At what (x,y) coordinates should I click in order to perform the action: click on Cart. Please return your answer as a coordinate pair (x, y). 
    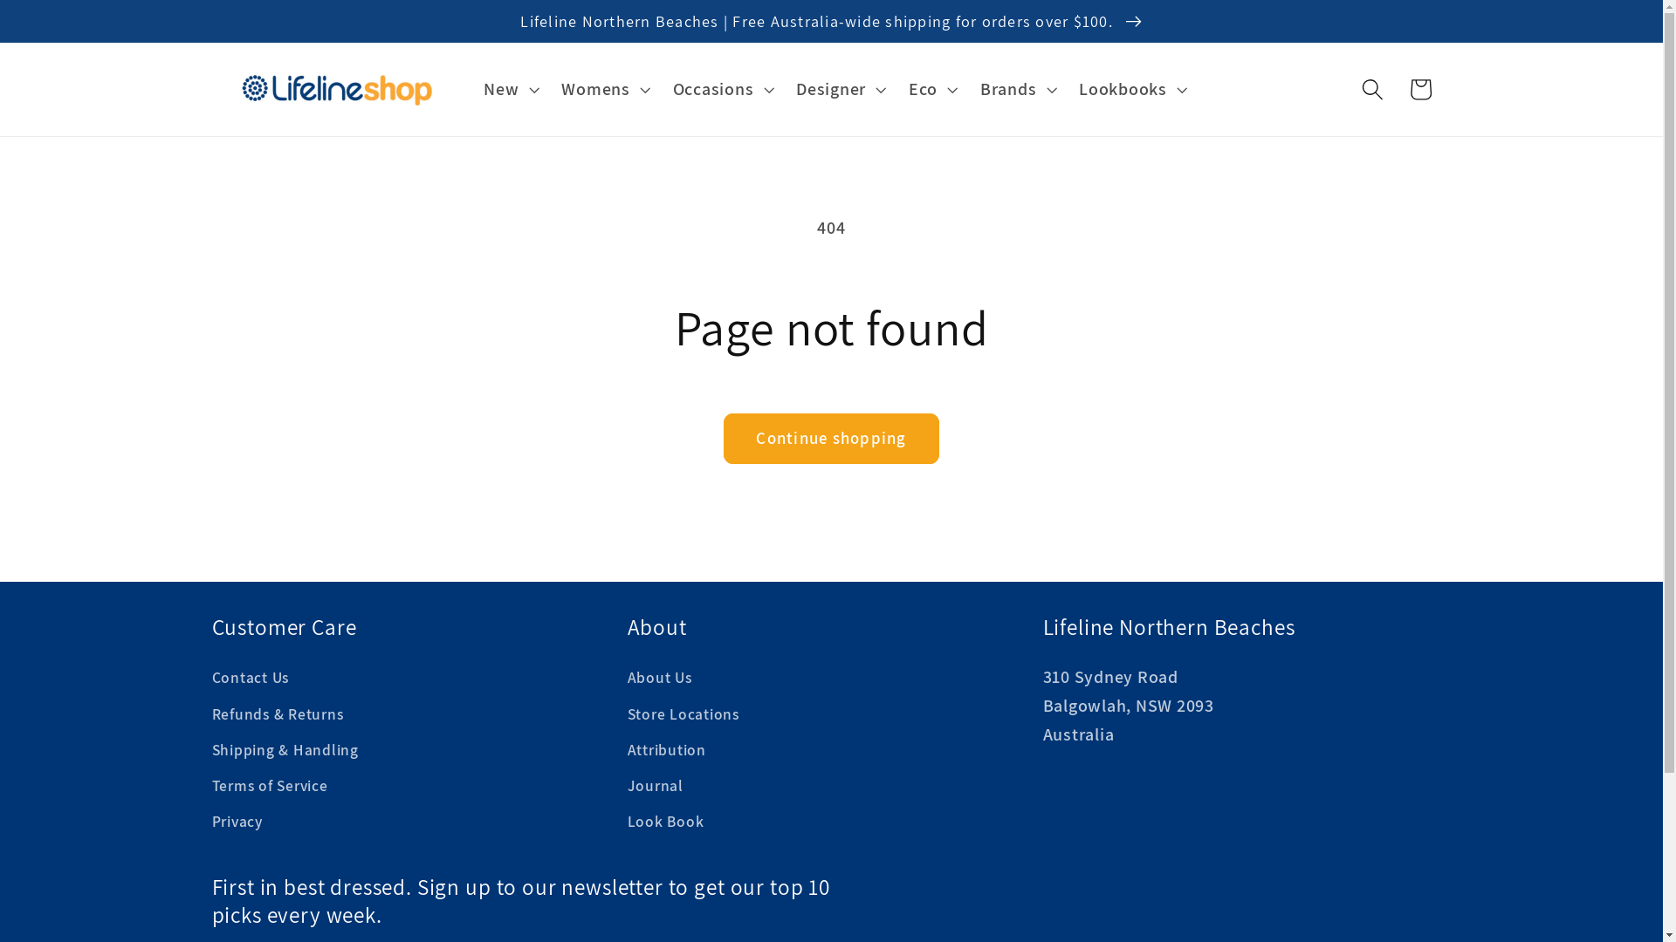
    Looking at the image, I should click on (1421, 89).